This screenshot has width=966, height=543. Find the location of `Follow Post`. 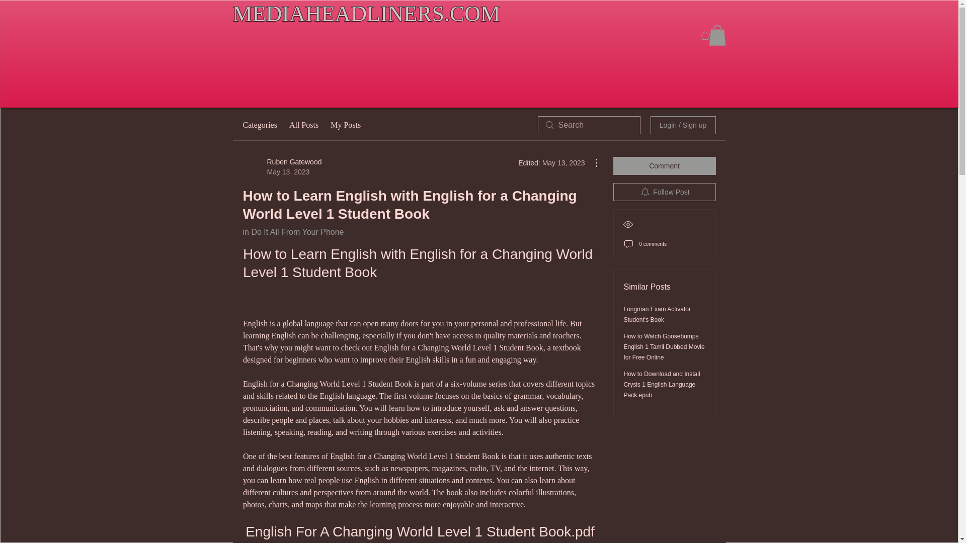

Follow Post is located at coordinates (664, 192).